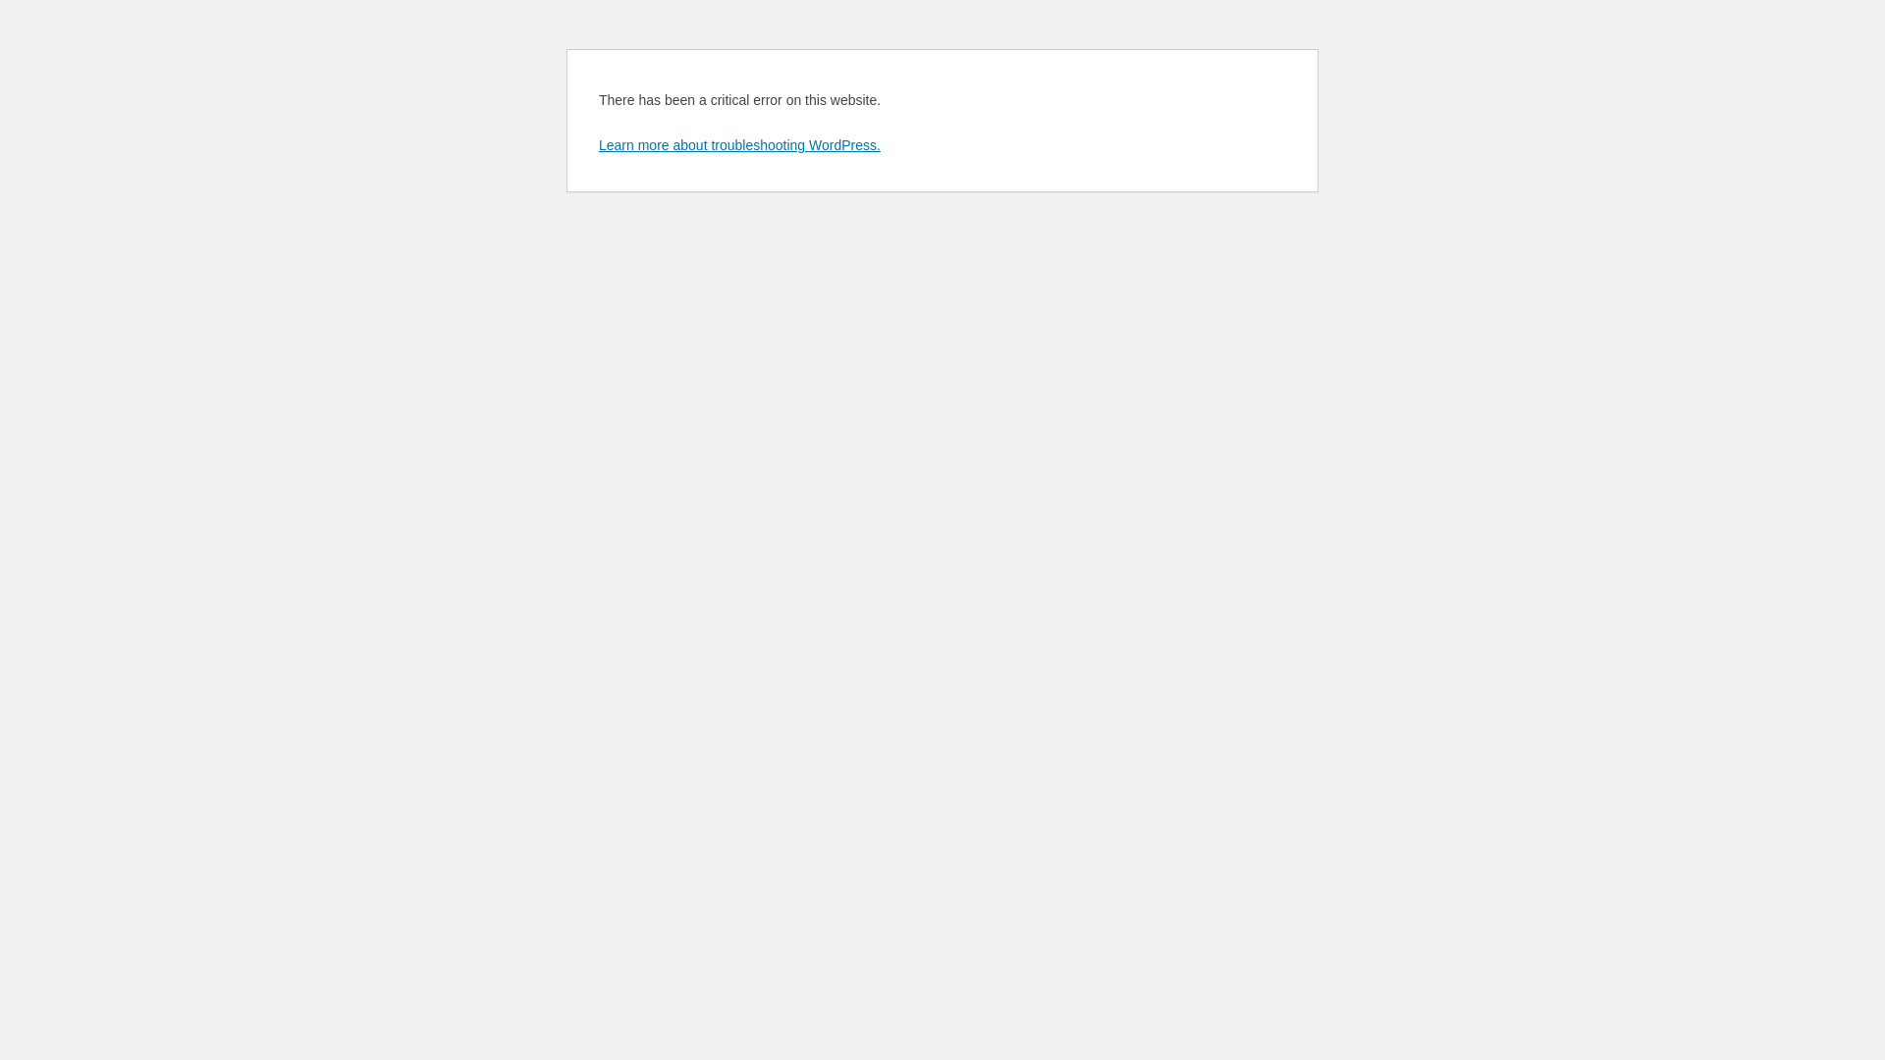  I want to click on Learn more about troubleshooting WordPress., so click(740, 145).